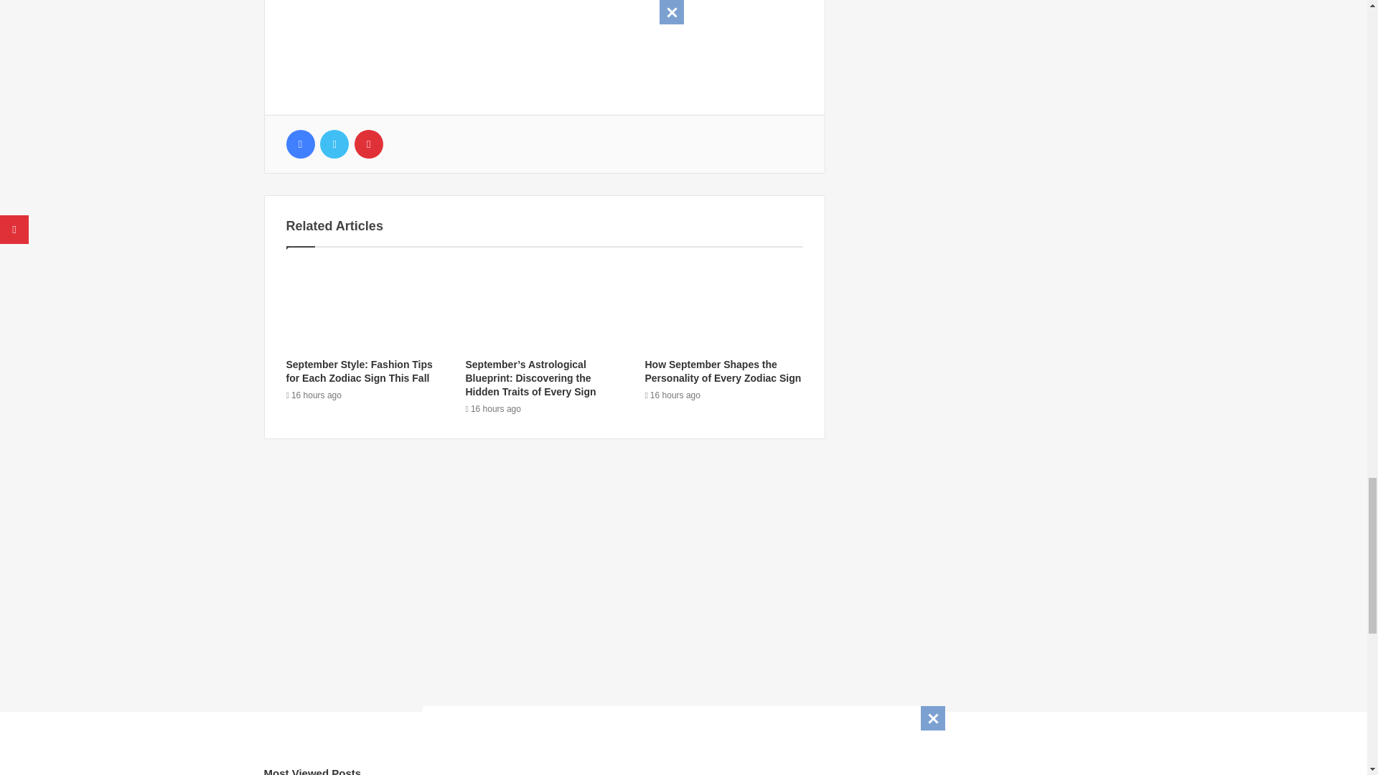 The image size is (1378, 775). Describe the element at coordinates (368, 144) in the screenshot. I see `Pinterest` at that location.